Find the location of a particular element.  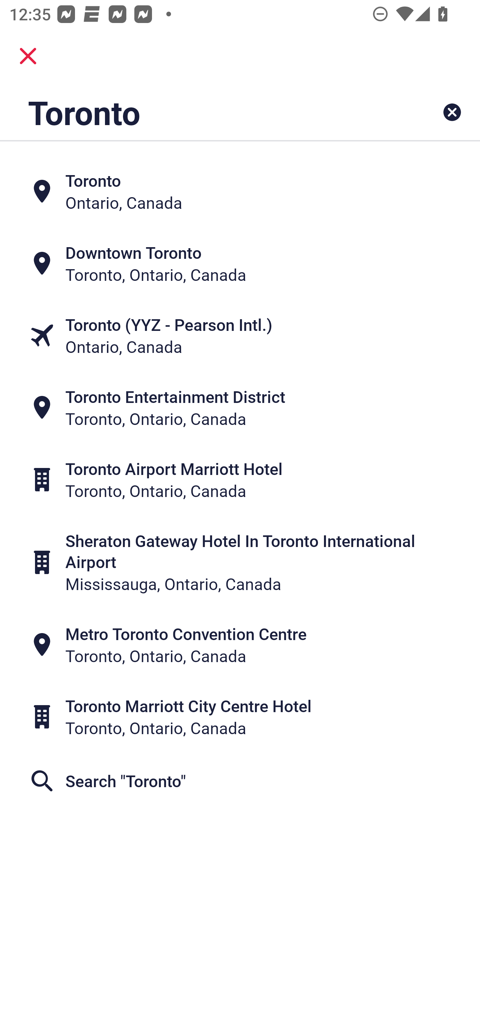

Toronto (YYZ - Pearson Intl.) Ontario, Canada is located at coordinates (240, 335).